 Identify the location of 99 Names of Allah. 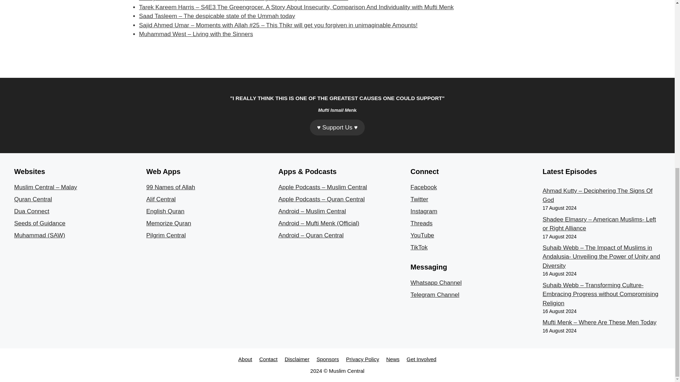
(171, 187).